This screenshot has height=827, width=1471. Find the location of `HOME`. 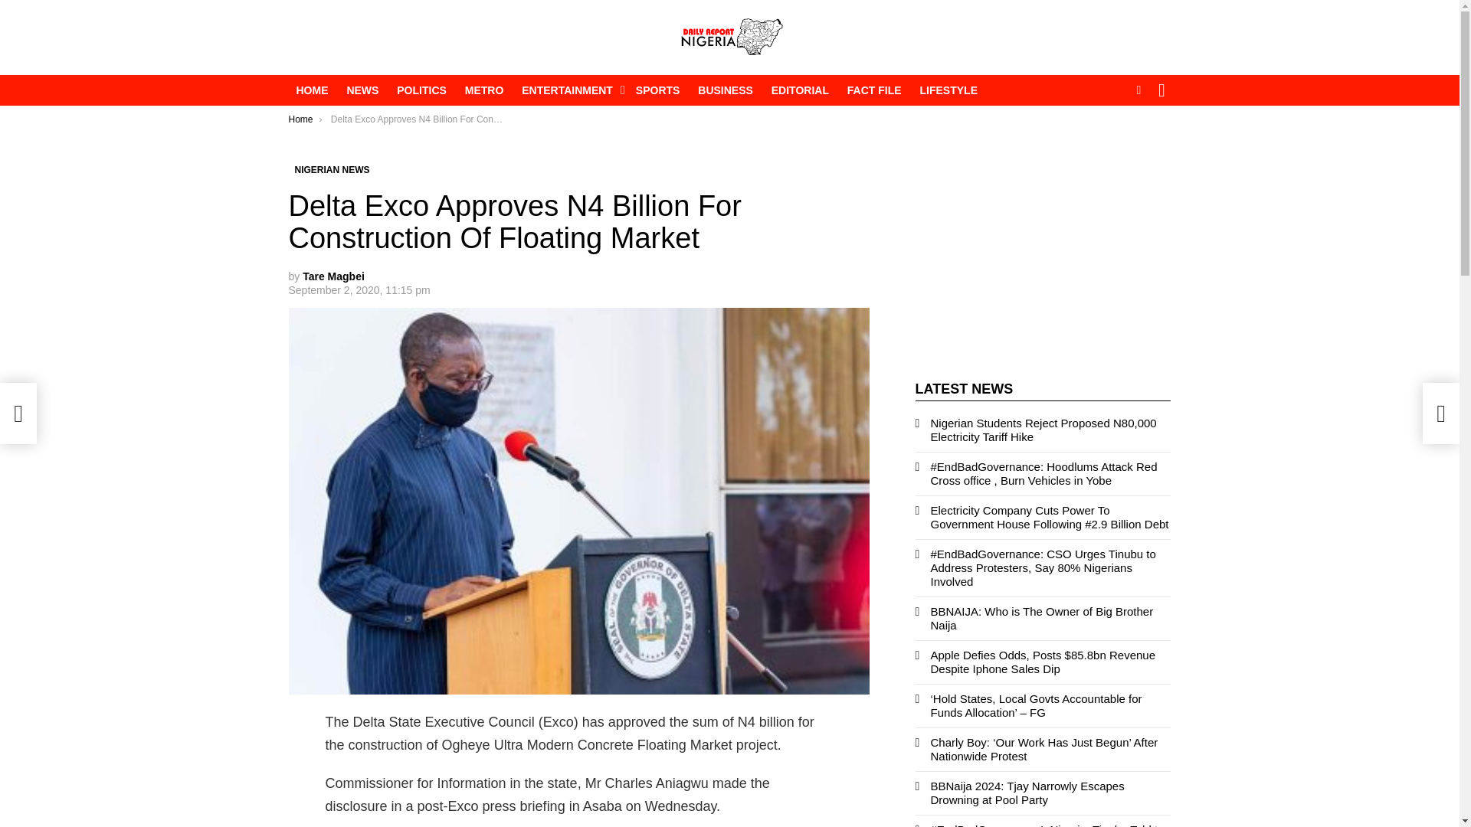

HOME is located at coordinates (311, 90).